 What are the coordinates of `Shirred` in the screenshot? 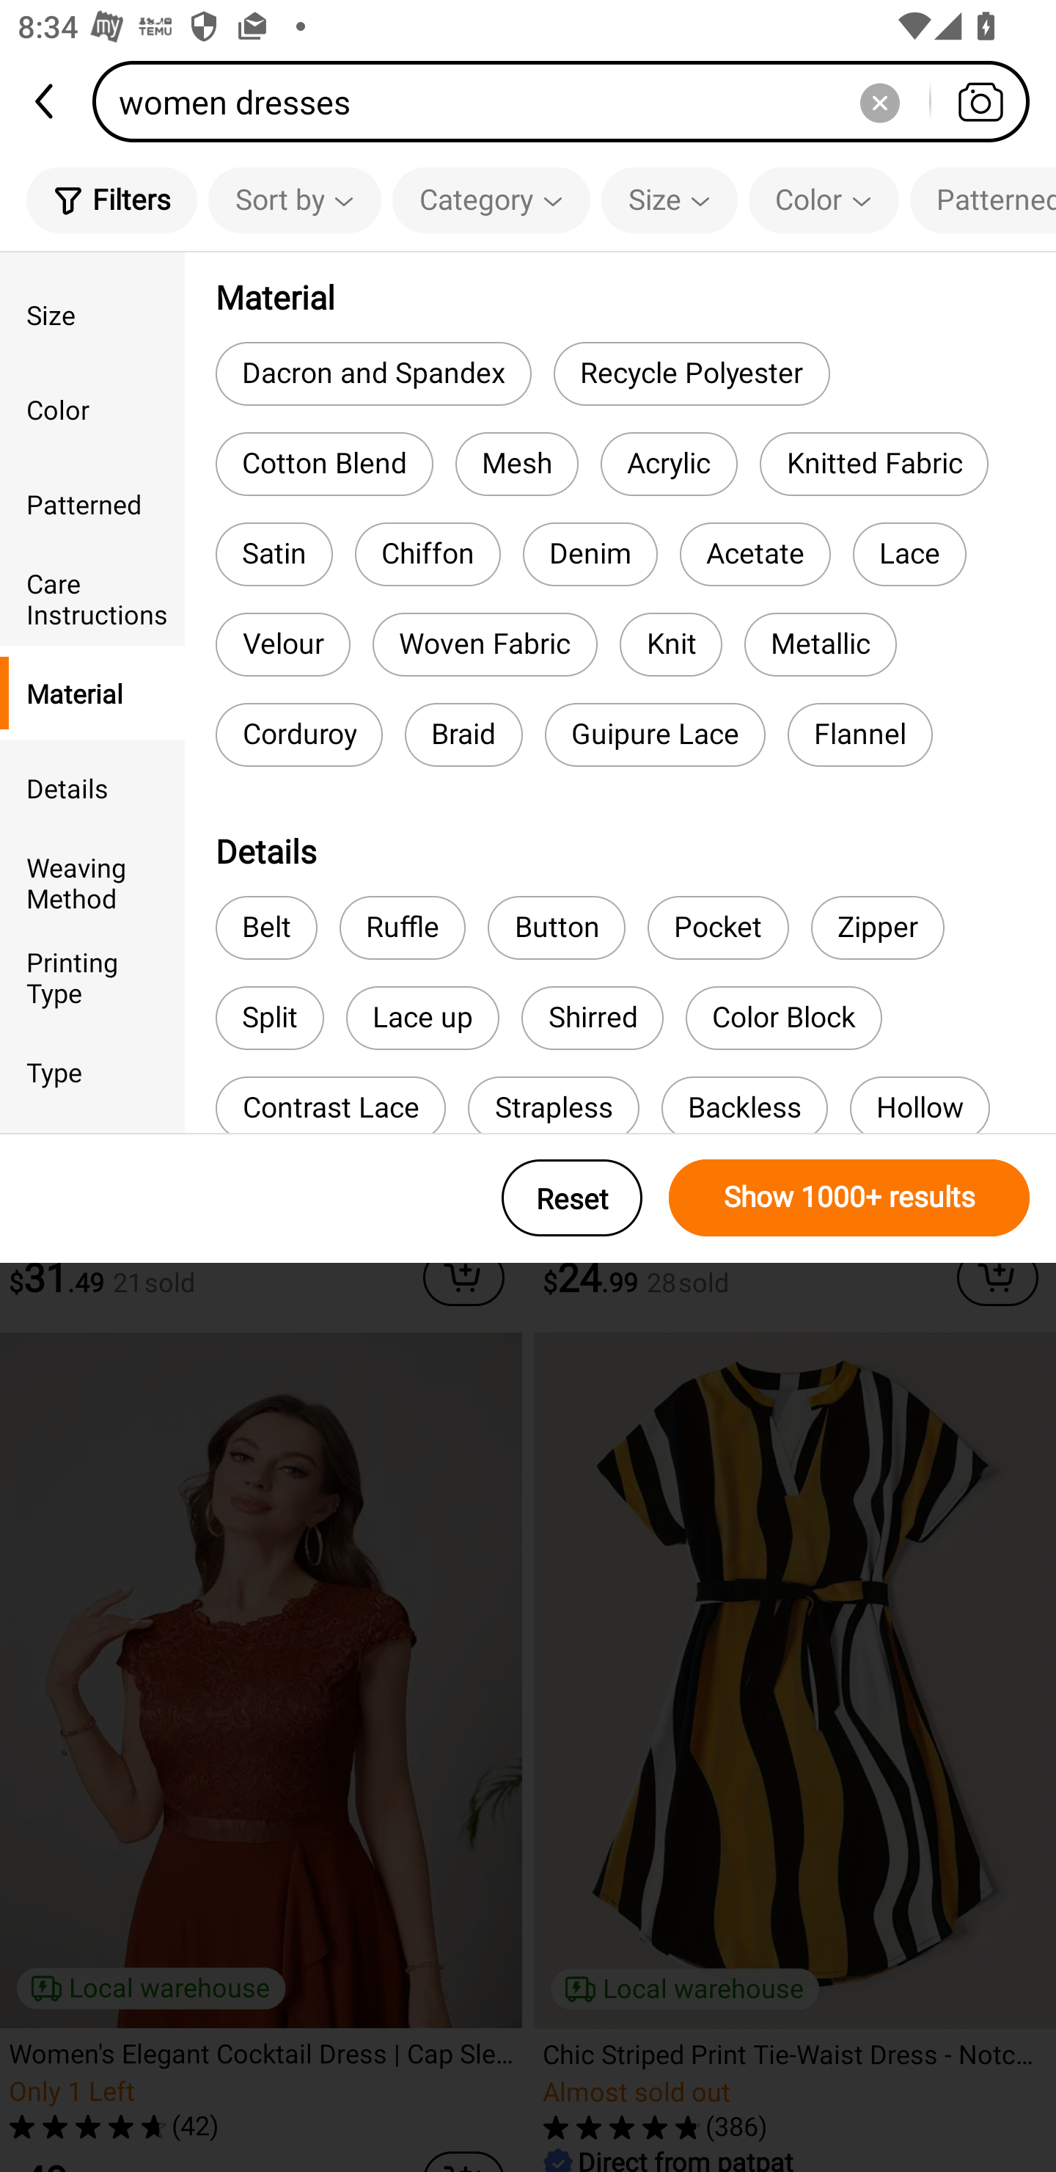 It's located at (593, 1017).